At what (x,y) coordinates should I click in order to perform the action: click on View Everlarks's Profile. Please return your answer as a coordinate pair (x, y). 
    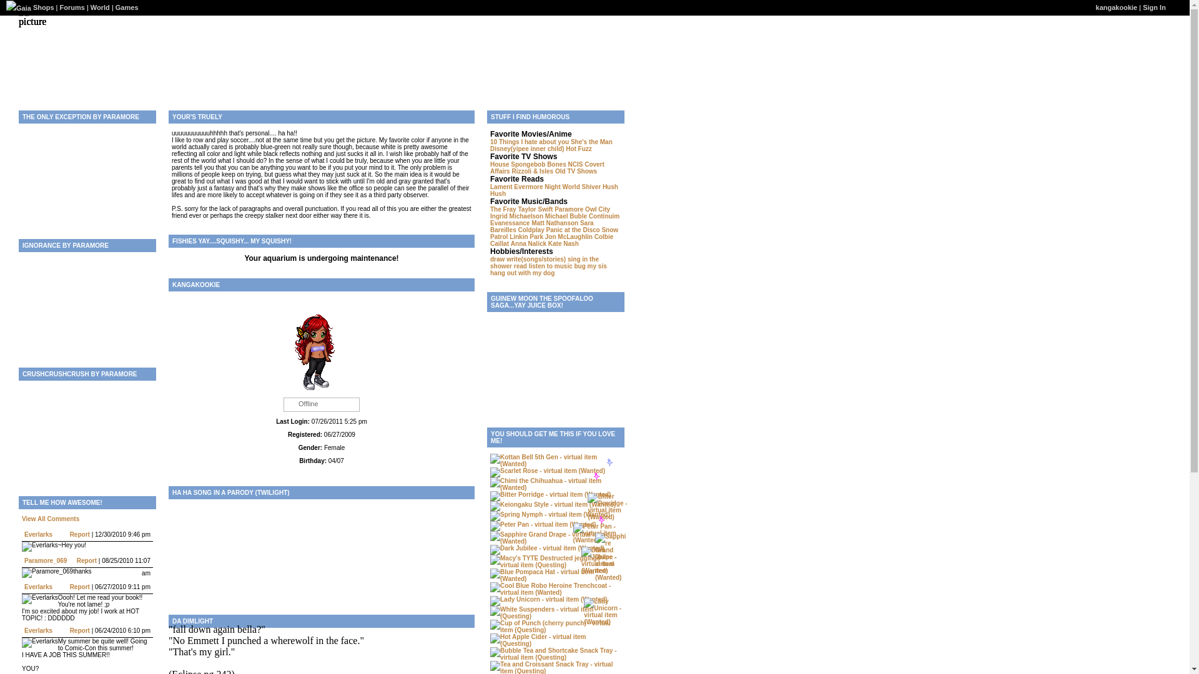
    Looking at the image, I should click on (38, 630).